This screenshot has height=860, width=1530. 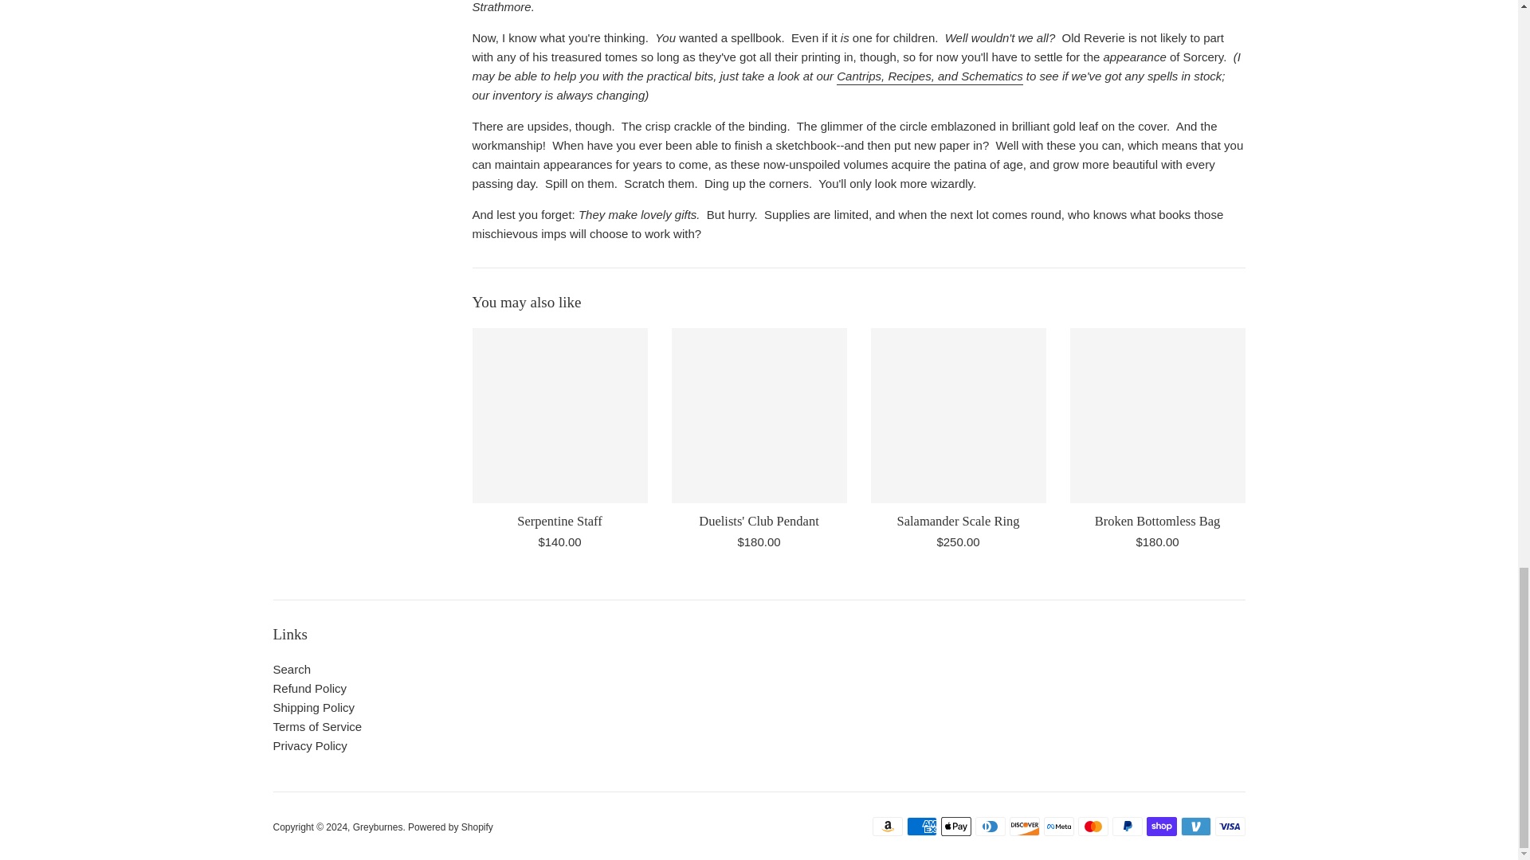 I want to click on Diners Club, so click(x=990, y=827).